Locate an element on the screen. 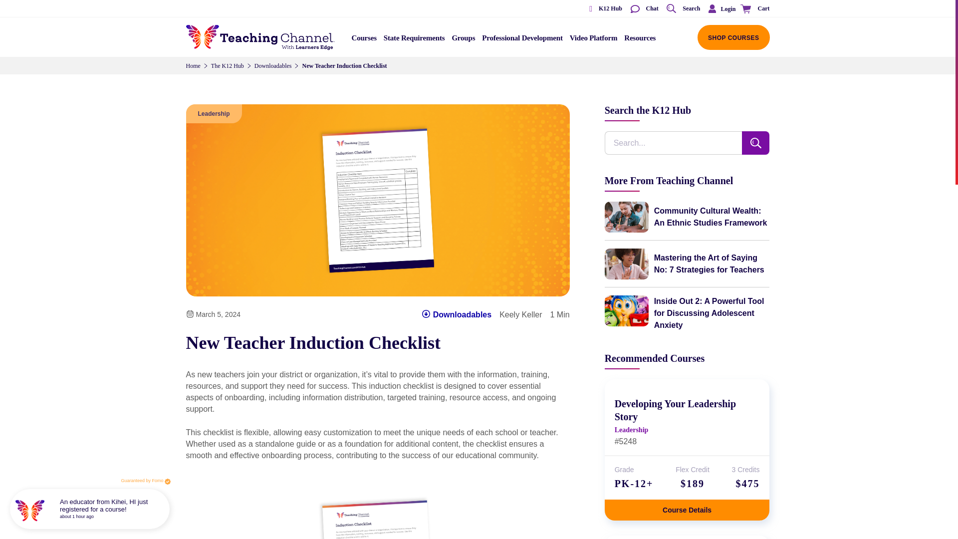  Search is located at coordinates (683, 9).